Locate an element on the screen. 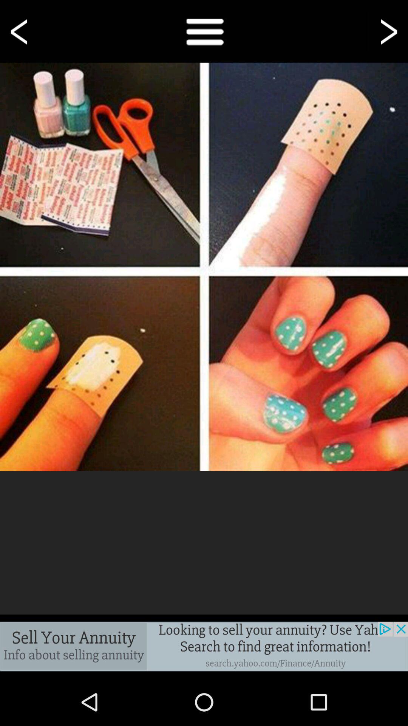 Image resolution: width=408 pixels, height=726 pixels. see notes is located at coordinates (204, 31).